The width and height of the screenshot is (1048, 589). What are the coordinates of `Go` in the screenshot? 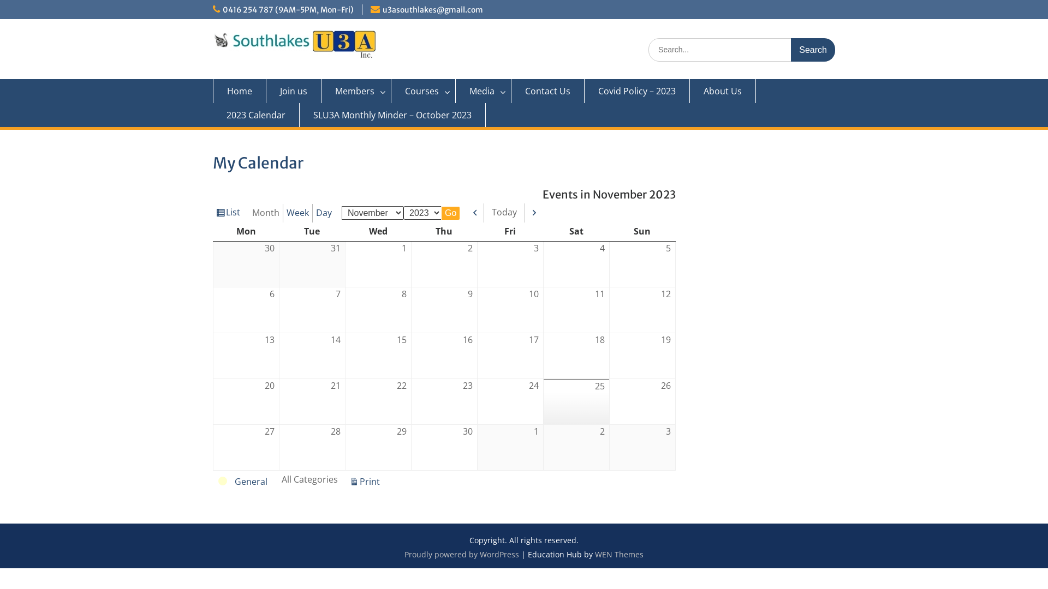 It's located at (451, 213).